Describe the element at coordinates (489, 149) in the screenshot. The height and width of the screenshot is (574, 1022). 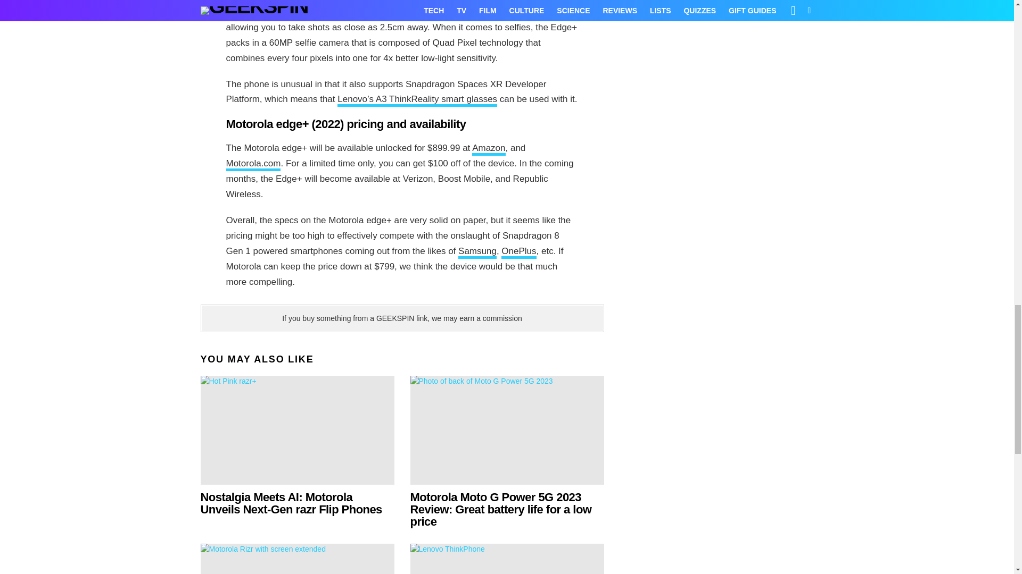
I see `Amazon` at that location.